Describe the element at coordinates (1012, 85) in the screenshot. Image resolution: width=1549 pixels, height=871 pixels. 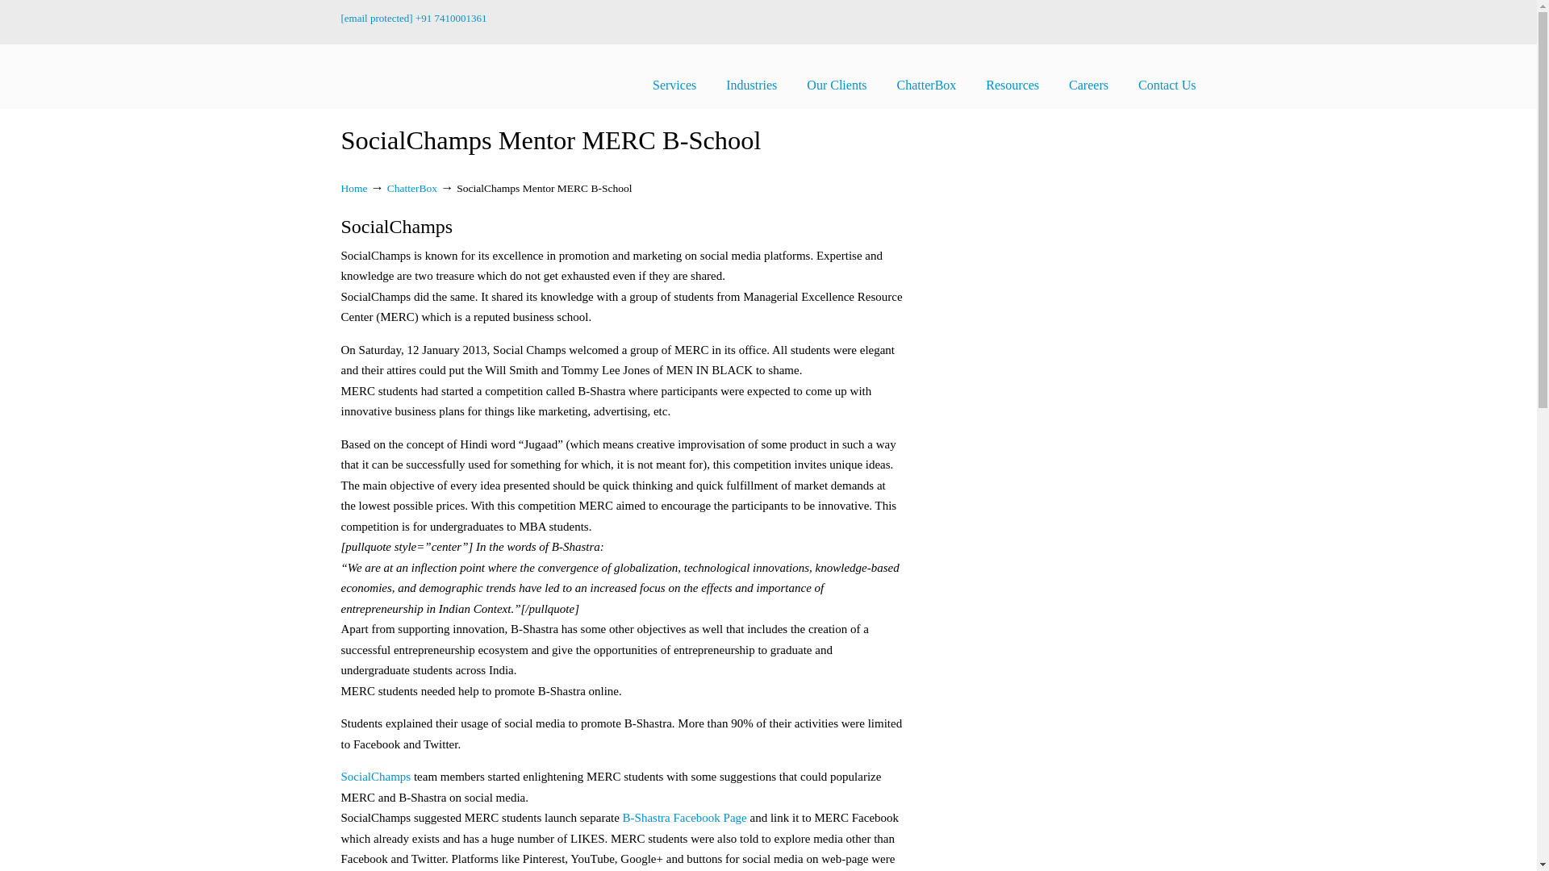
I see `Resources` at that location.